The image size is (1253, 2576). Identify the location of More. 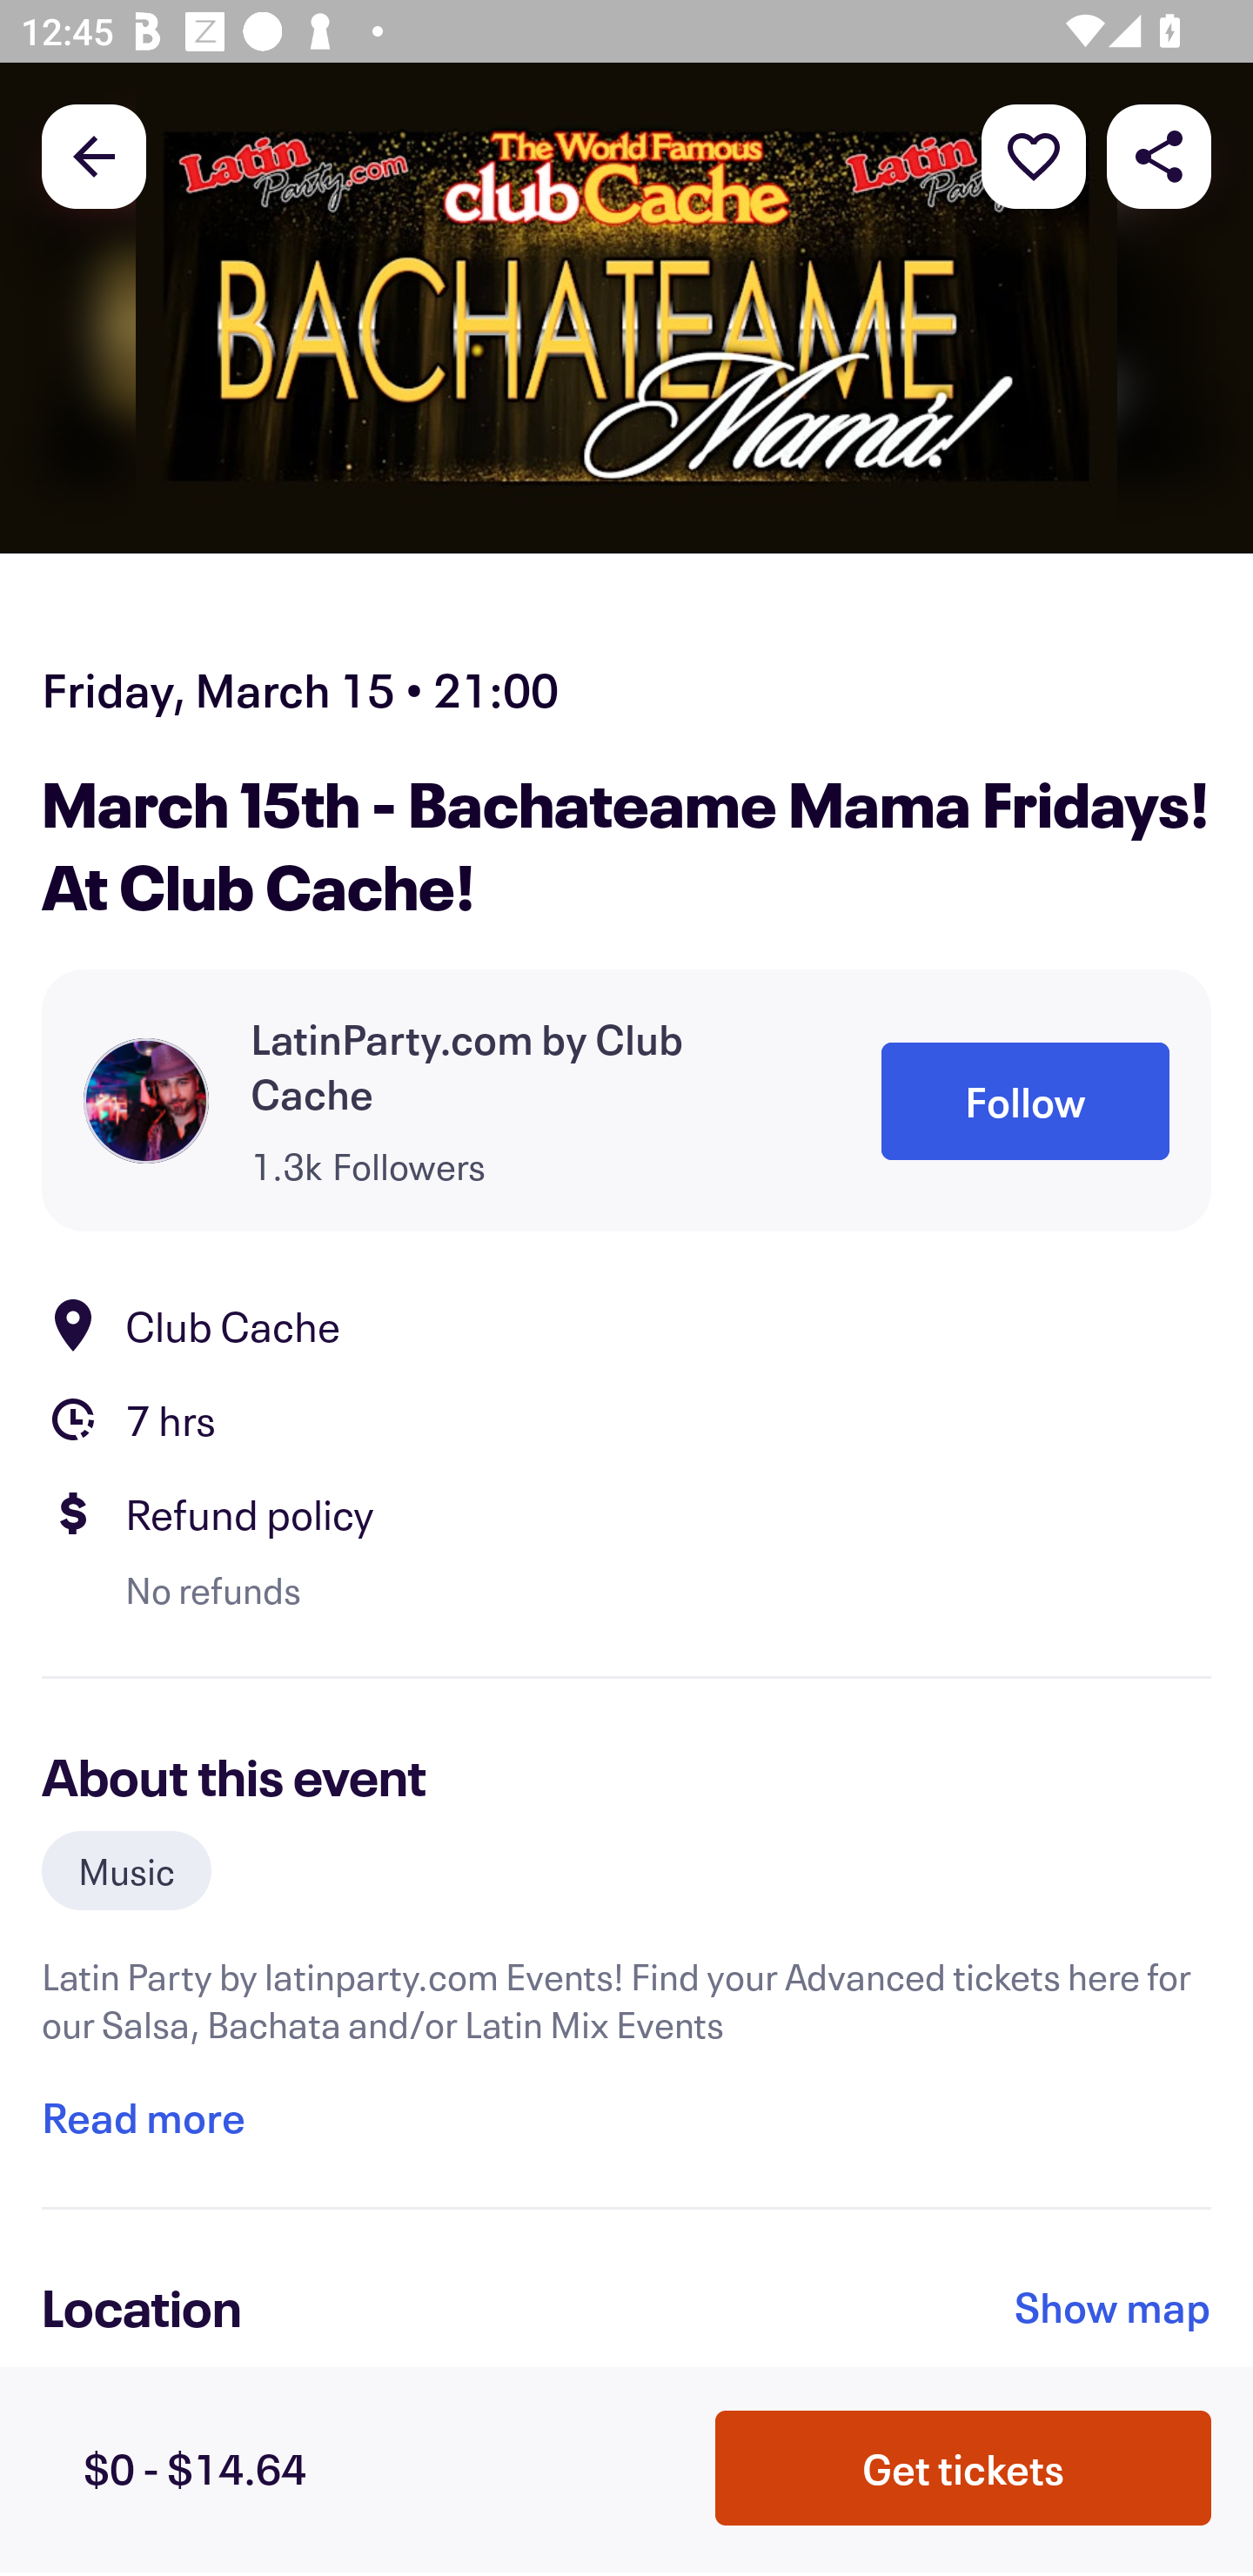
(1034, 155).